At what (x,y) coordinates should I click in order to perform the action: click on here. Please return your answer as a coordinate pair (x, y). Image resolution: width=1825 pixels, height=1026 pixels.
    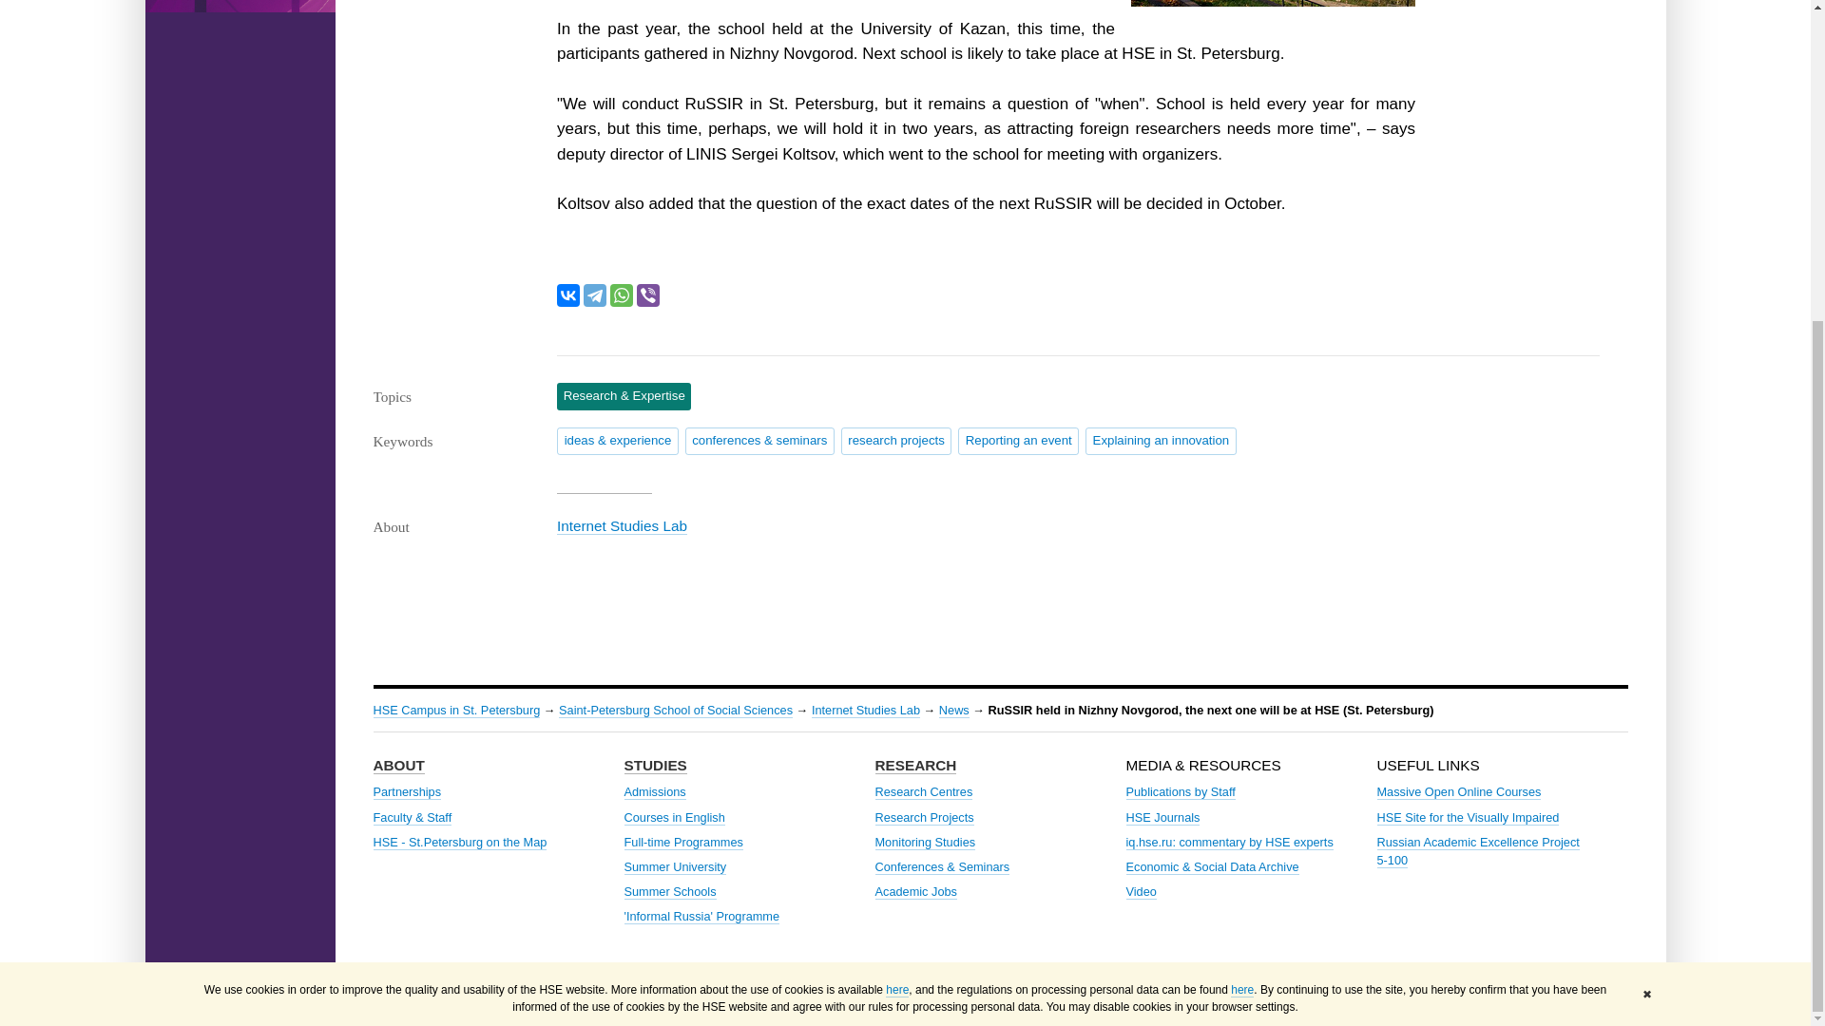
    Looking at the image, I should click on (1241, 536).